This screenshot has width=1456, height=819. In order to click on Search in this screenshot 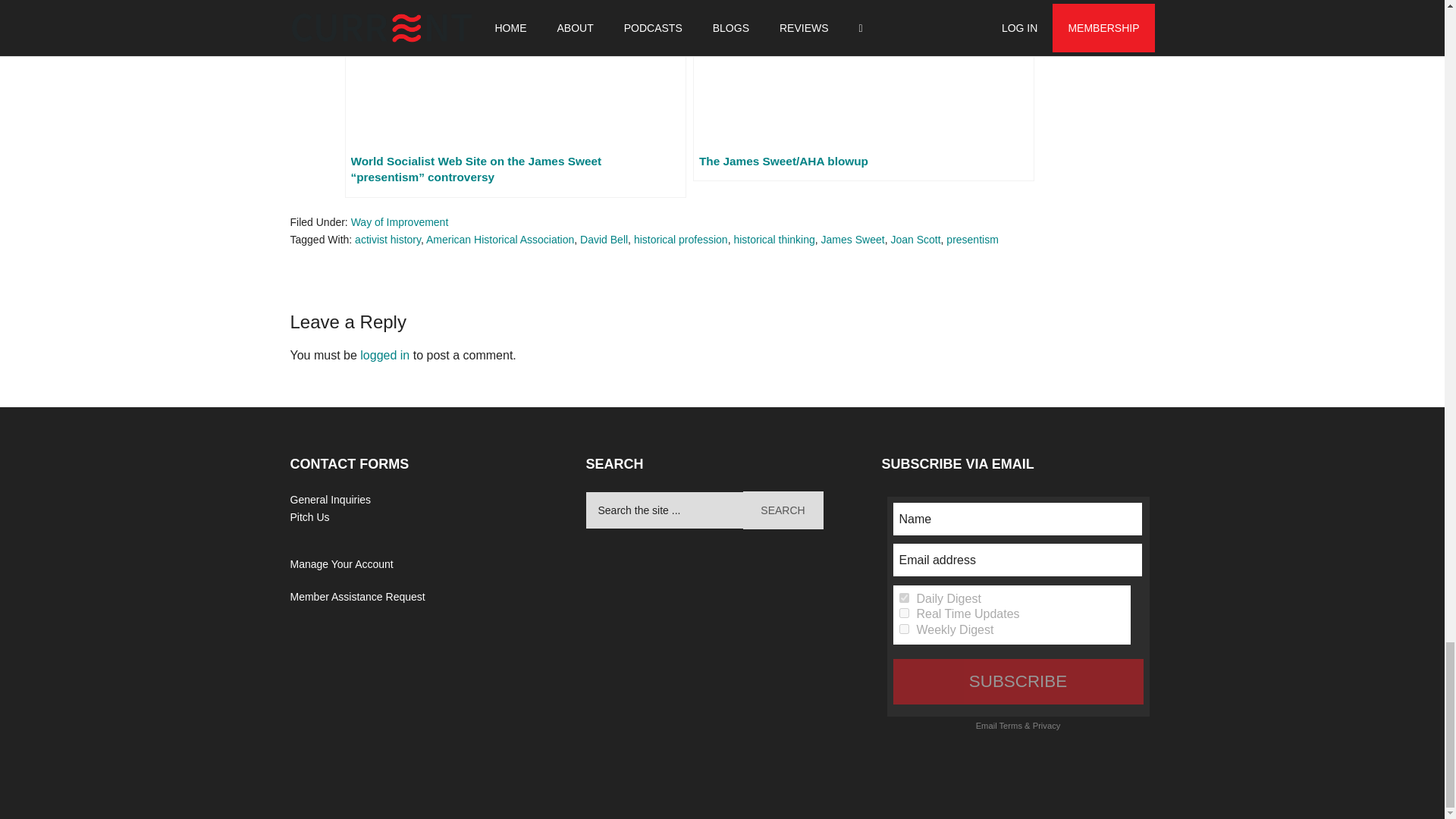, I will do `click(783, 510)`.